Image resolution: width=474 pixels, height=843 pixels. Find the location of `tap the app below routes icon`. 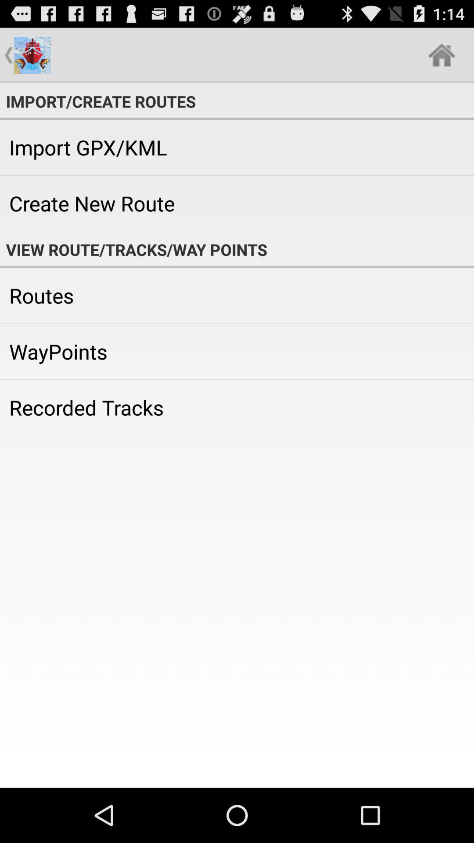

tap the app below routes icon is located at coordinates (237, 351).